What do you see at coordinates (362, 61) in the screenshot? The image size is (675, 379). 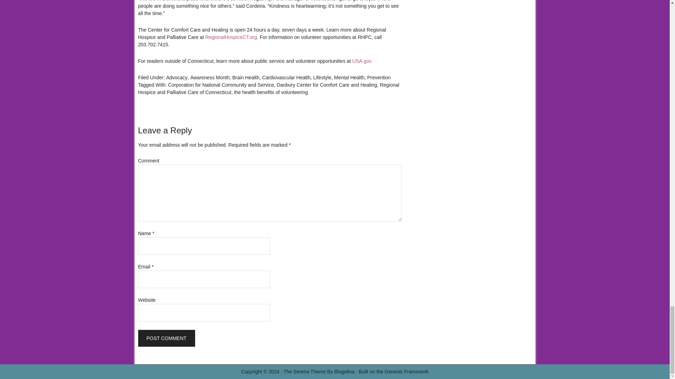 I see `USA.gov` at bounding box center [362, 61].